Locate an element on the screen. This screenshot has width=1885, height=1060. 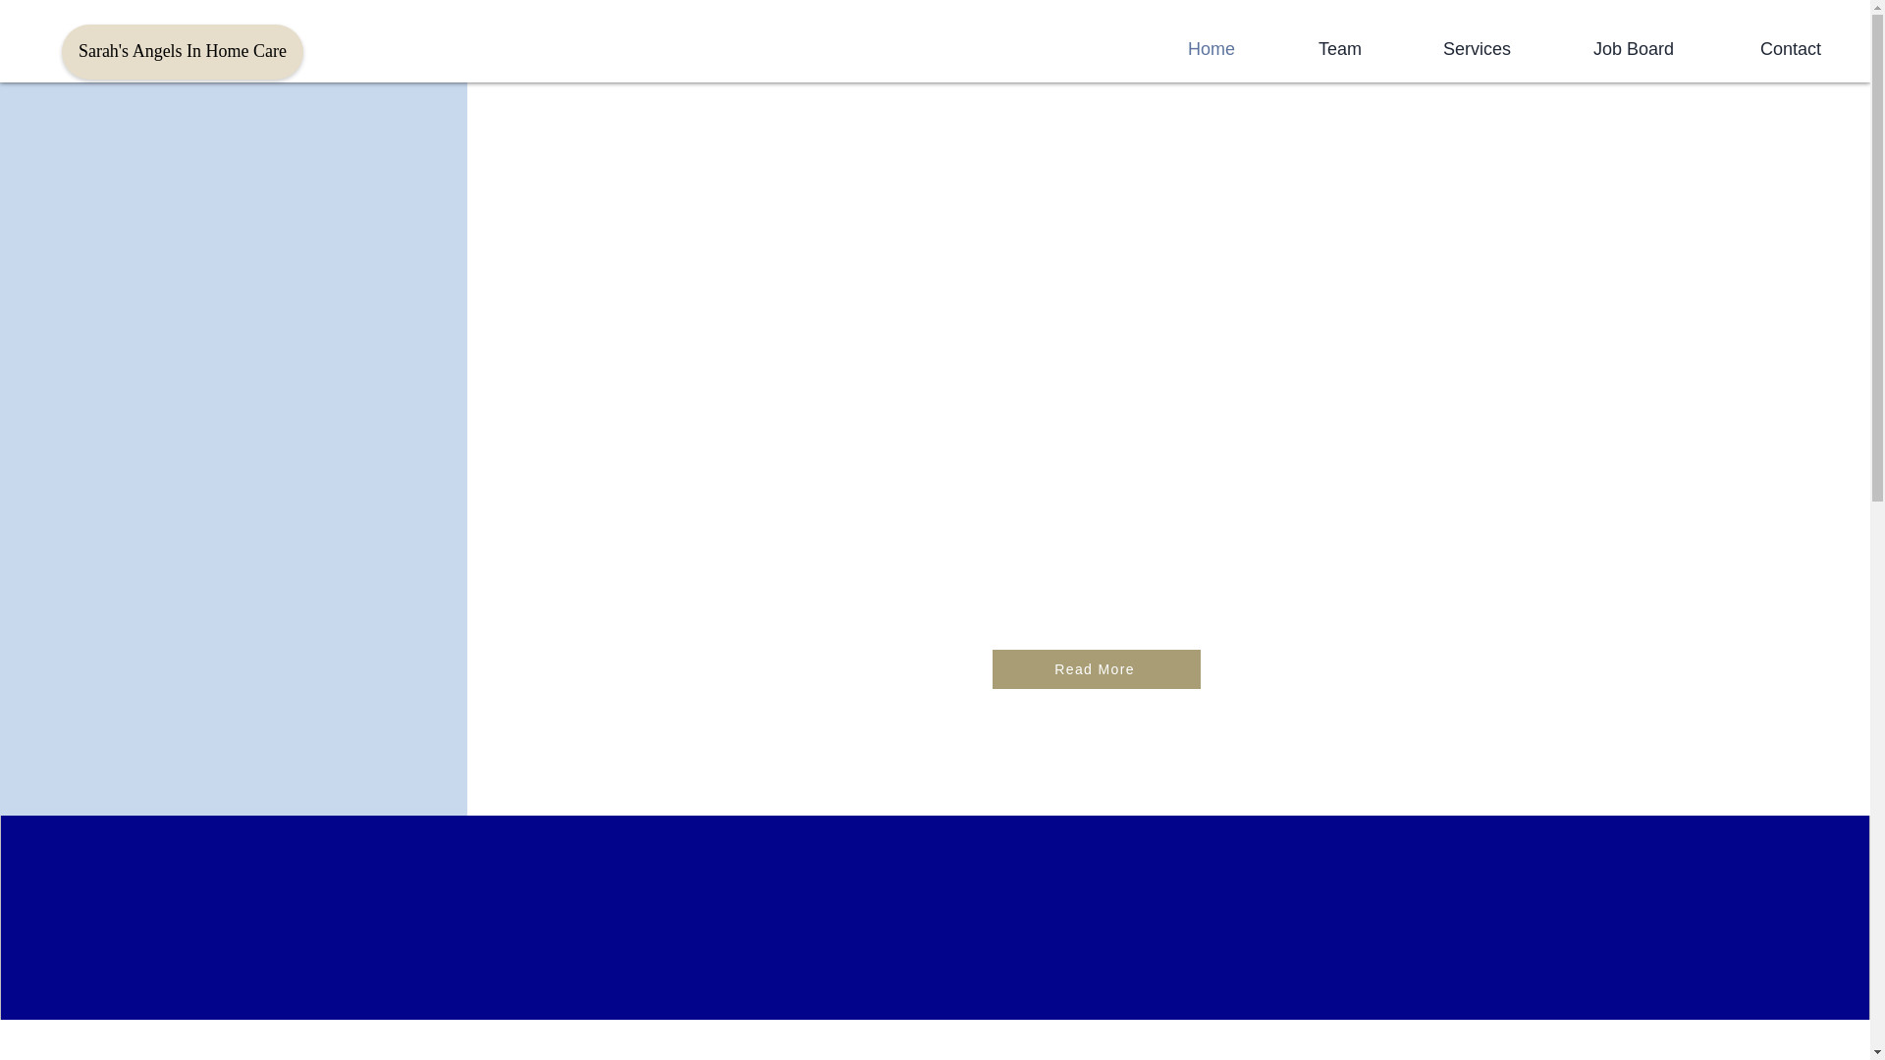
Job Board is located at coordinates (1602, 48).